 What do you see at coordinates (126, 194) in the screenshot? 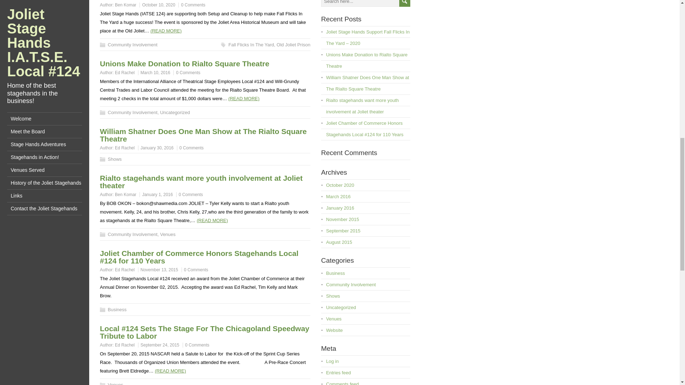
I see `Ben Komar` at bounding box center [126, 194].